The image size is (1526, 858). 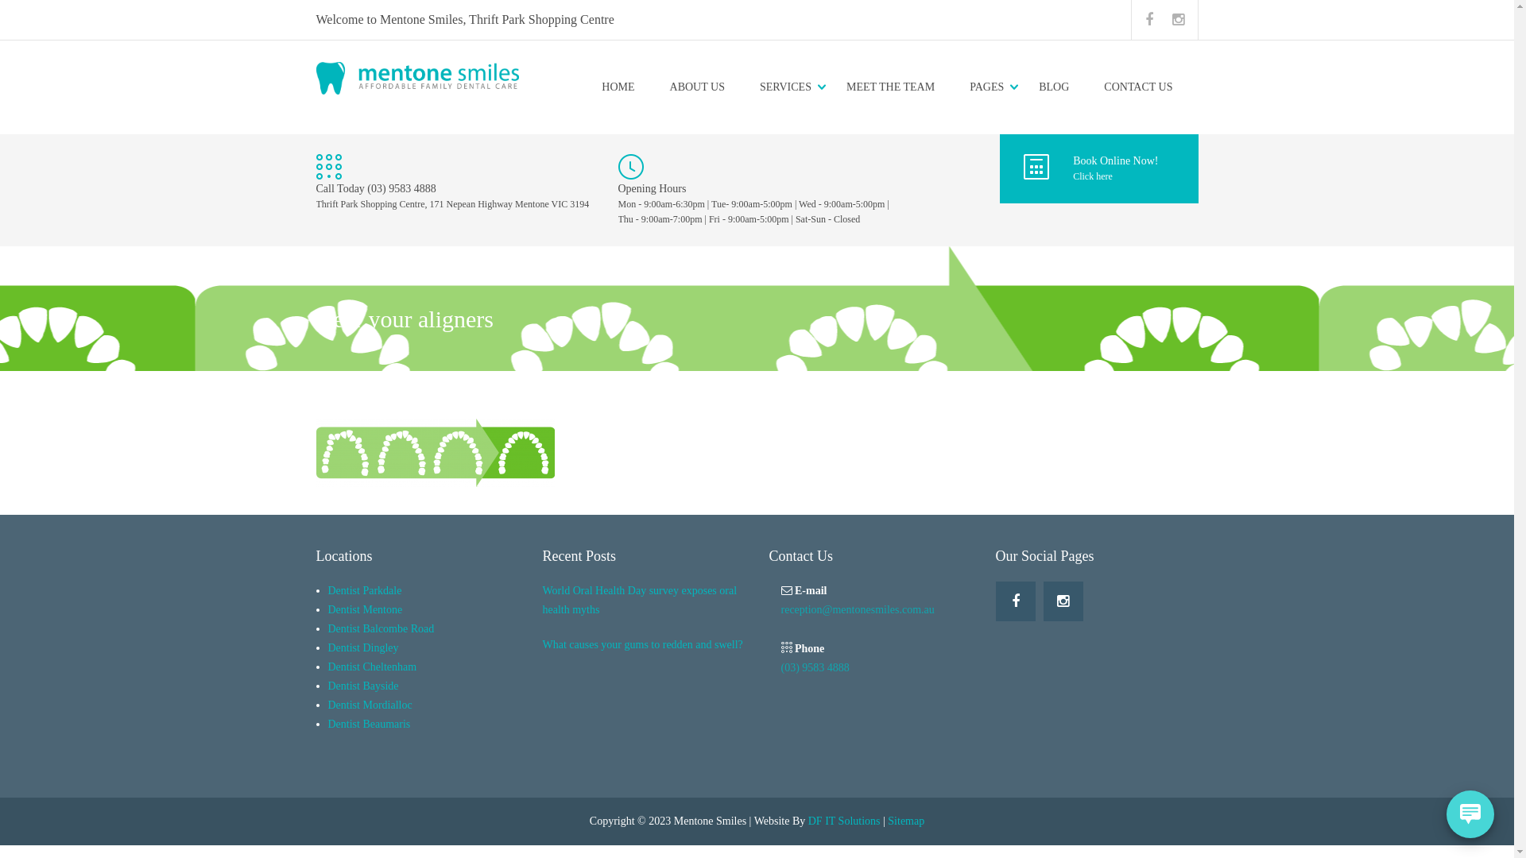 What do you see at coordinates (364, 591) in the screenshot?
I see `Dentist Parkdale` at bounding box center [364, 591].